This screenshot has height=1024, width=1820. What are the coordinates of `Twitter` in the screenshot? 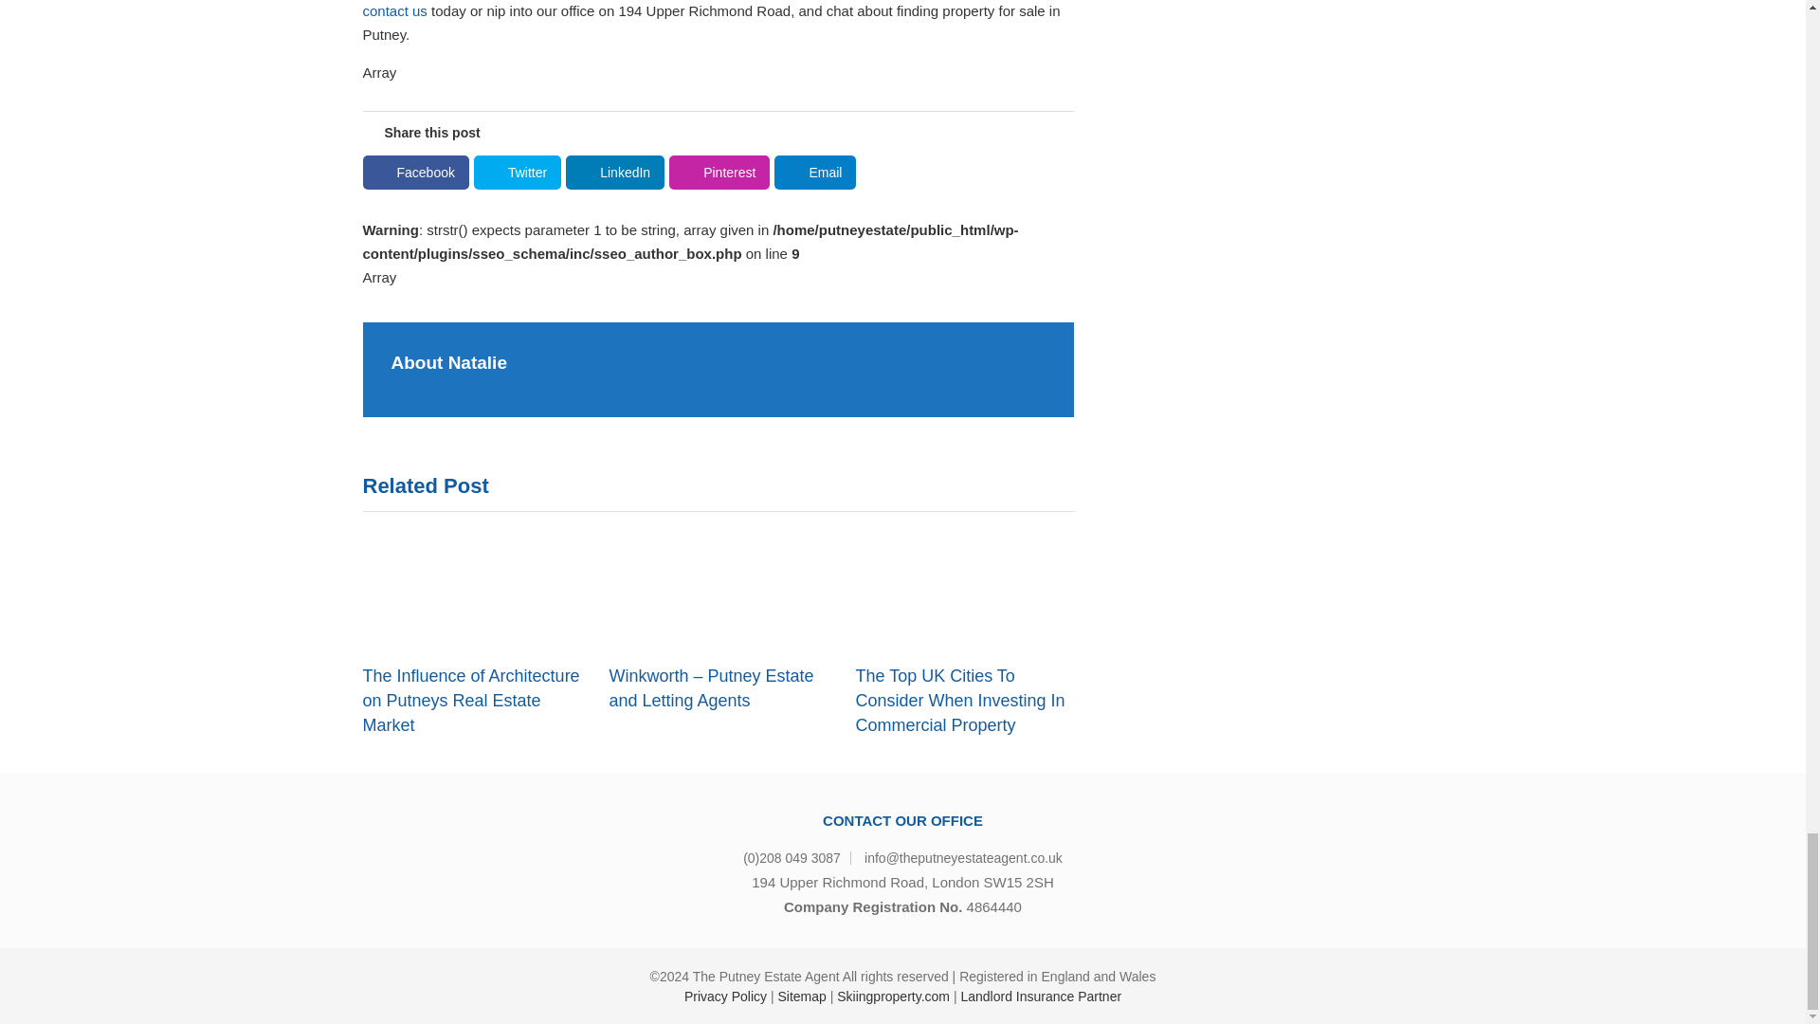 It's located at (517, 173).